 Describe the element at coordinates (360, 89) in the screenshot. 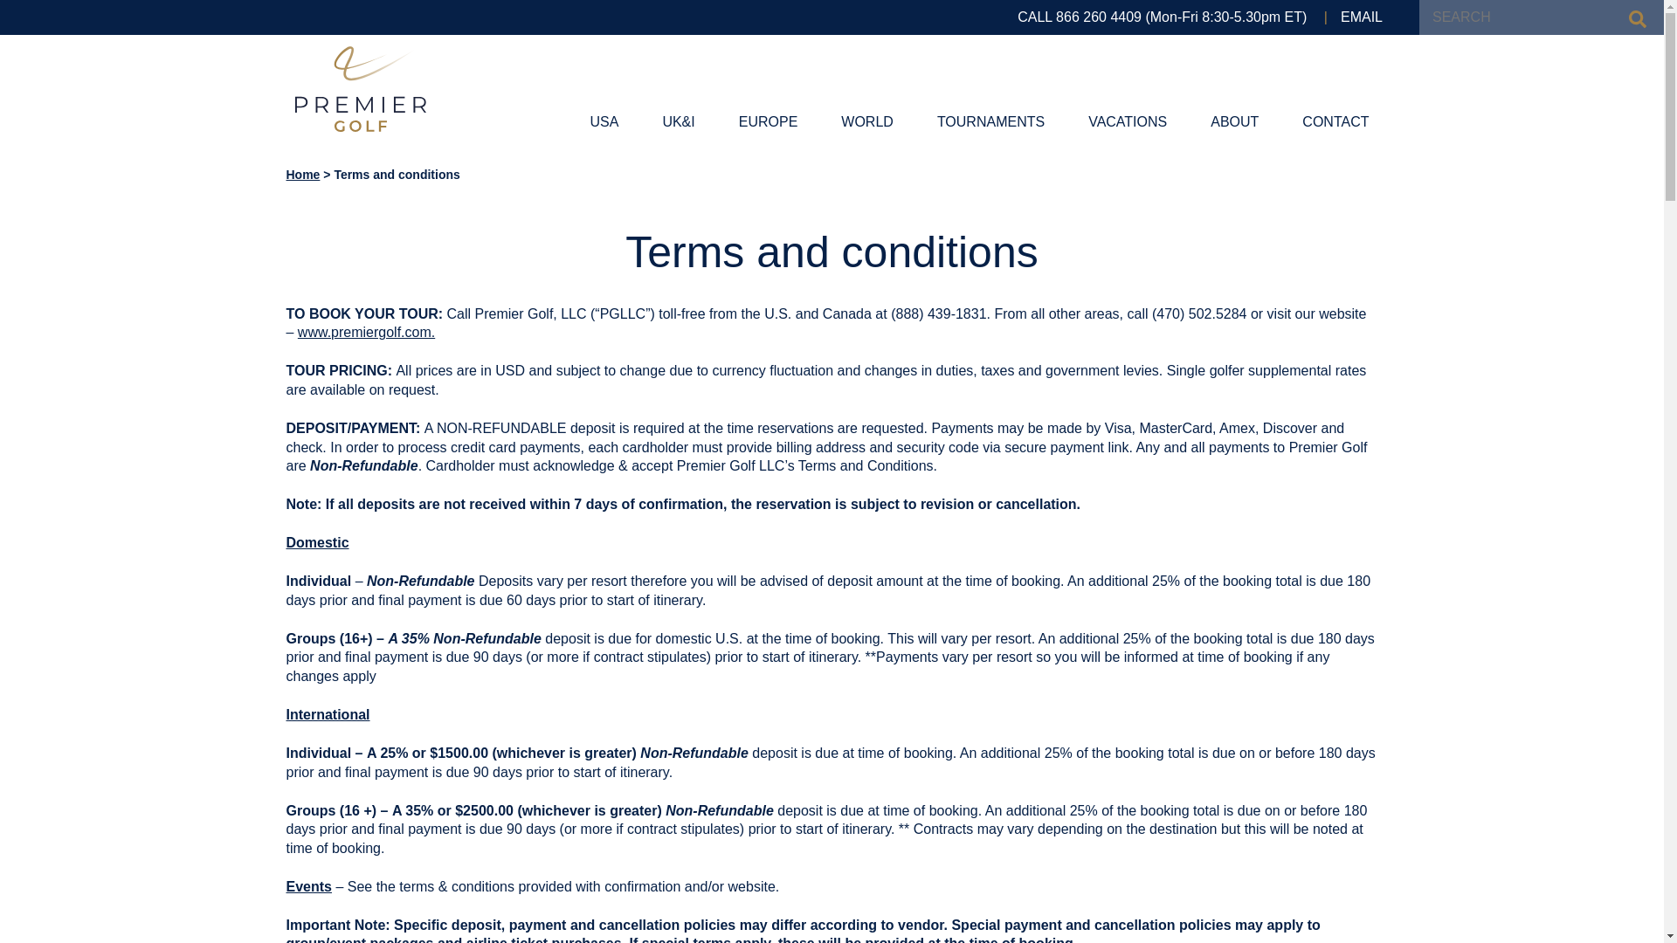

I see `Go back to the homepage` at that location.